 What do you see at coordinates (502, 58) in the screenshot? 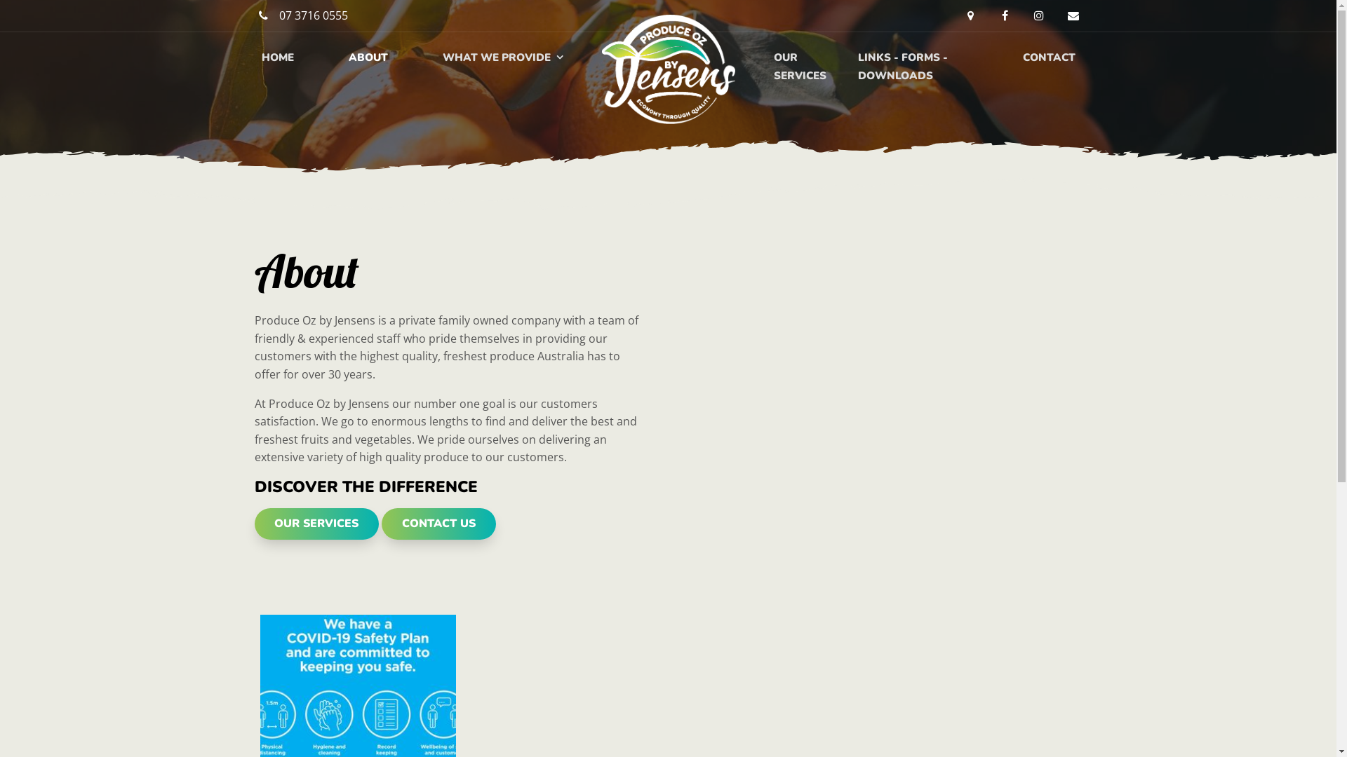
I see `WHAT WE PROVIDE` at bounding box center [502, 58].